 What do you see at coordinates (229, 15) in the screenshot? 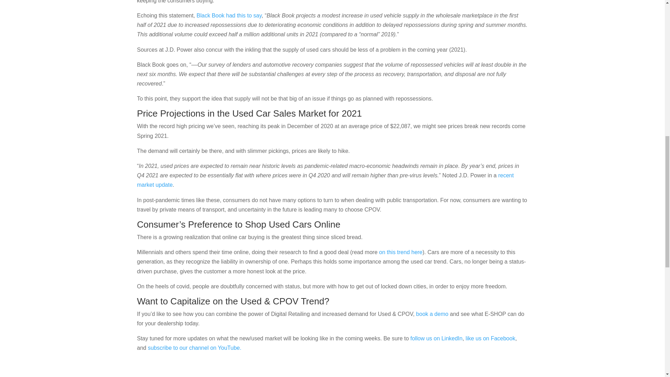
I see `Black Book had this to say` at bounding box center [229, 15].